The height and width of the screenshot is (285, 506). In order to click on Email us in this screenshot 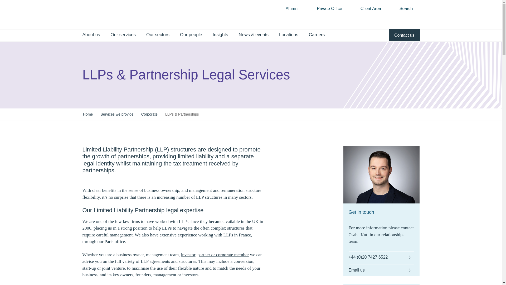, I will do `click(381, 270)`.